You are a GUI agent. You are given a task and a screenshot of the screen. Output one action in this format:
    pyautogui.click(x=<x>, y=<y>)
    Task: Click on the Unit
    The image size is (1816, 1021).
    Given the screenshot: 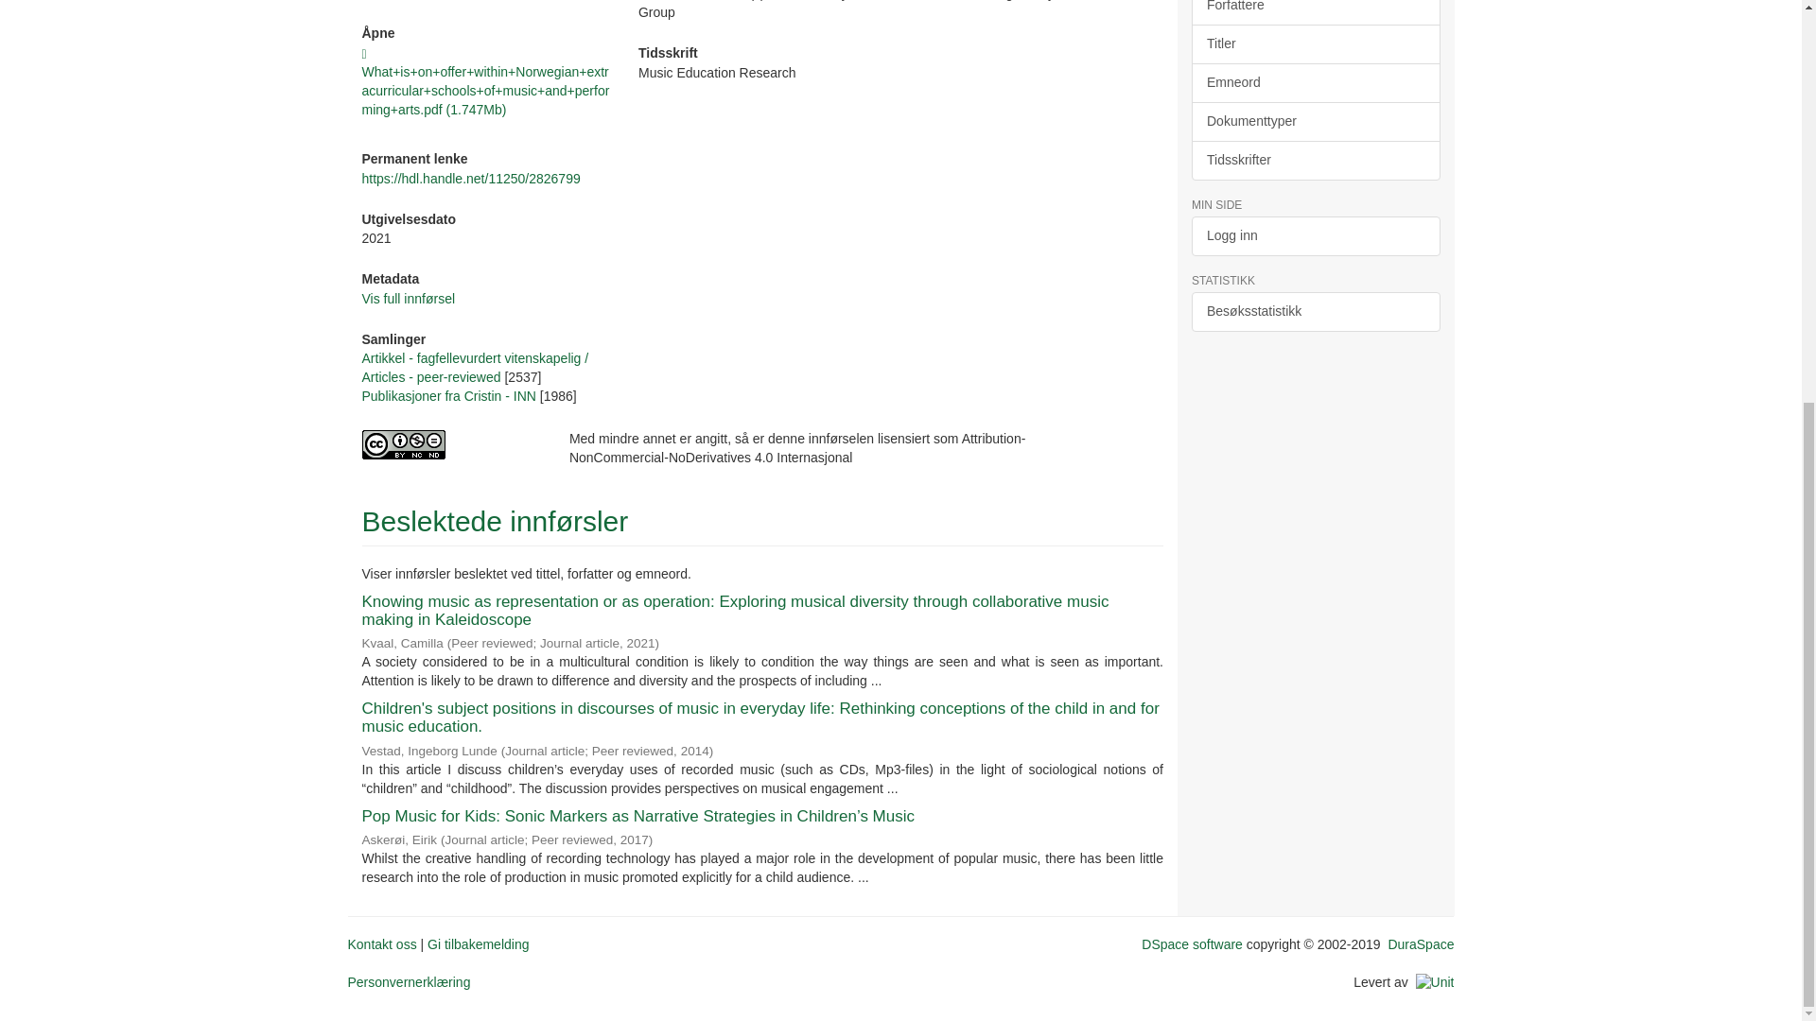 What is the action you would take?
    pyautogui.click(x=1435, y=981)
    